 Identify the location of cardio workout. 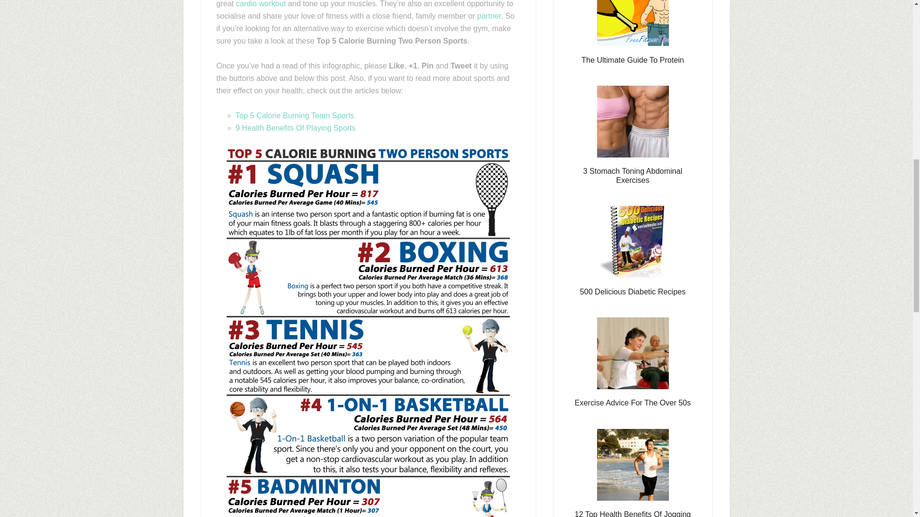
(260, 4).